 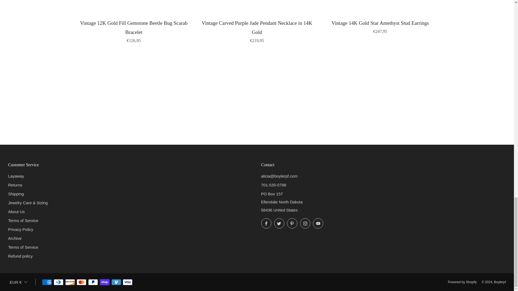 I want to click on Vintage 14K Gold Star Amethyst Stud Earrings, so click(x=380, y=26).